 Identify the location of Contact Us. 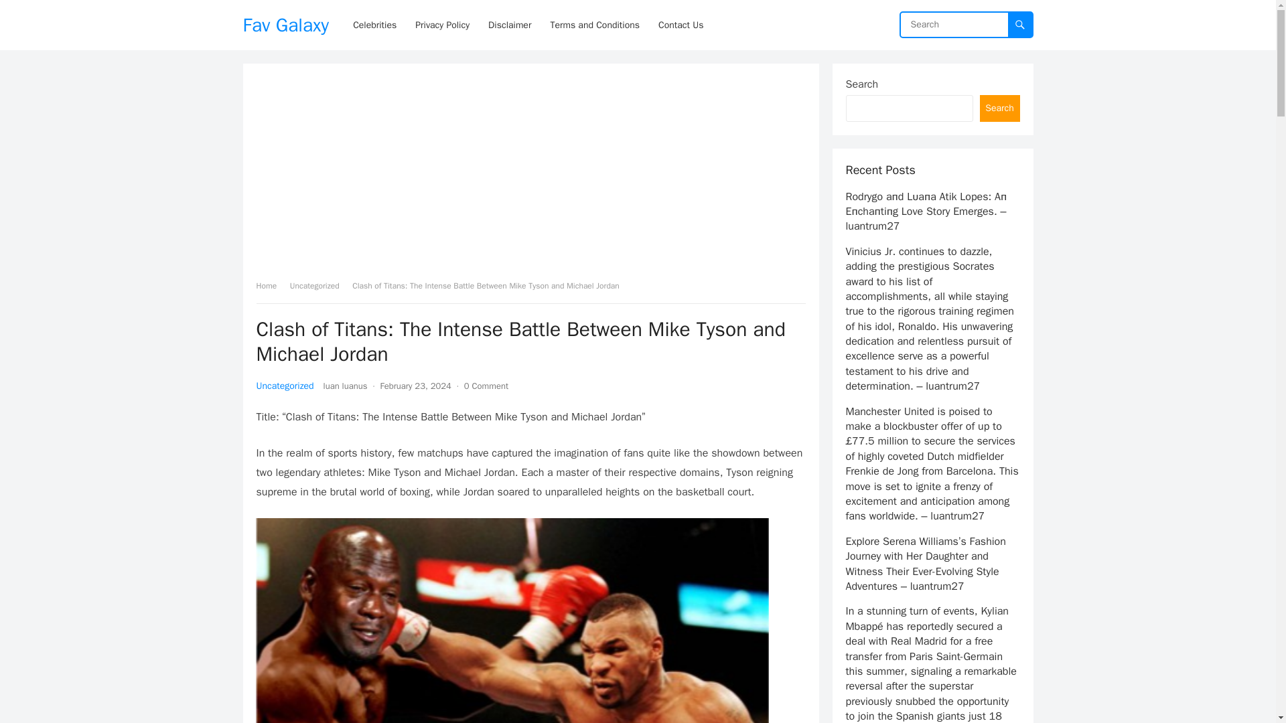
(681, 25).